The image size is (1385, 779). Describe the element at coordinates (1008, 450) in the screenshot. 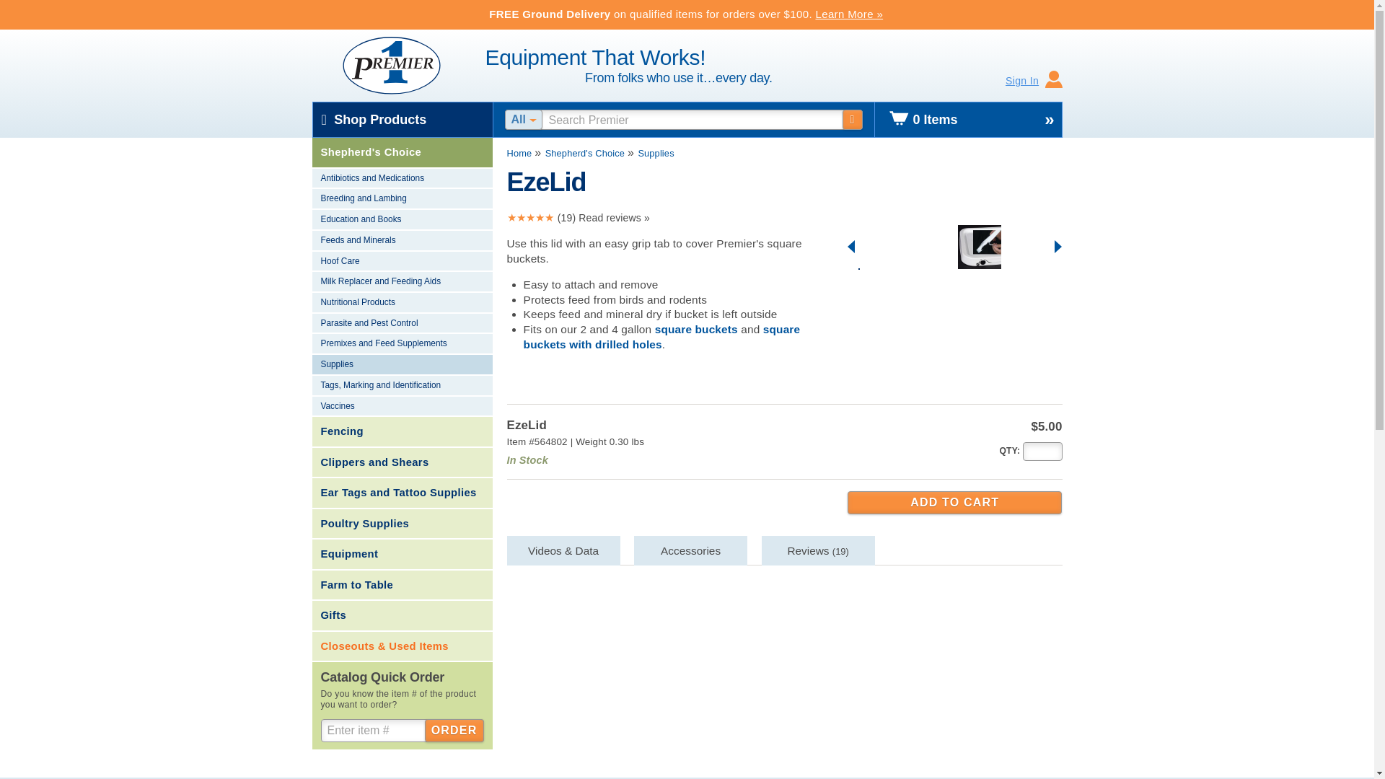

I see `quantity` at that location.